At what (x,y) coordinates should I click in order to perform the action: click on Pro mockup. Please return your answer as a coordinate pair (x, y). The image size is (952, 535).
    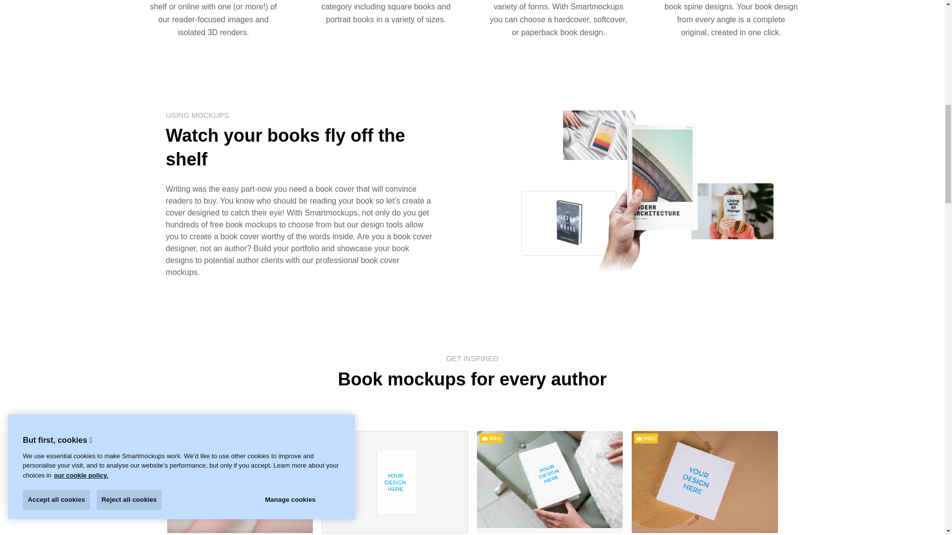
    Looking at the image, I should click on (336, 439).